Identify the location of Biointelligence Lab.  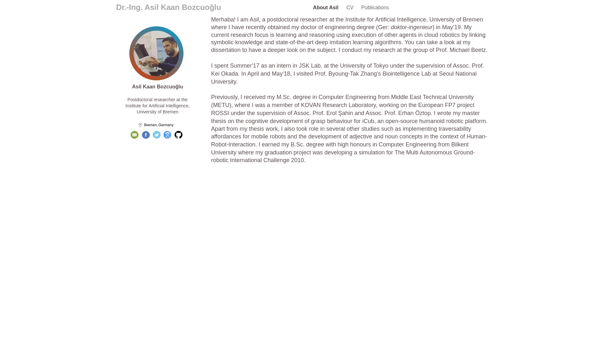
(407, 74).